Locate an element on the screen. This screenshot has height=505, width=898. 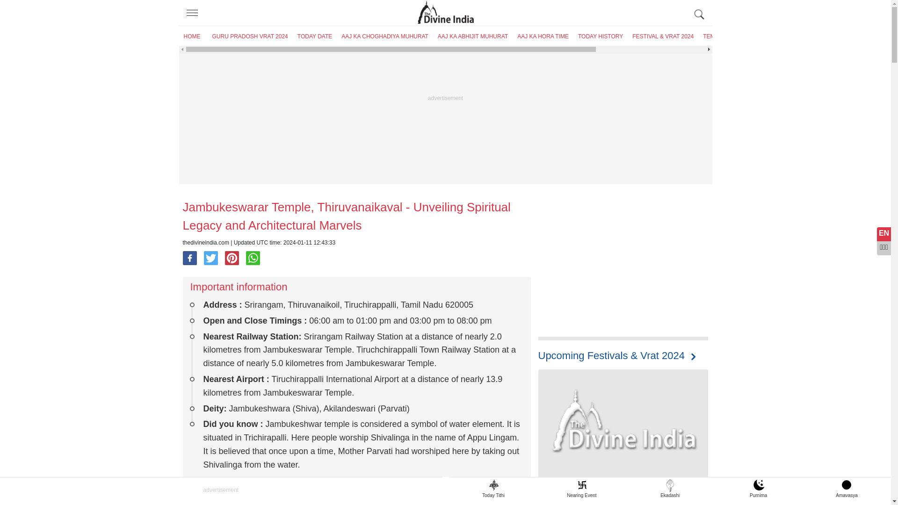
TODAY HISTORY is located at coordinates (601, 36).